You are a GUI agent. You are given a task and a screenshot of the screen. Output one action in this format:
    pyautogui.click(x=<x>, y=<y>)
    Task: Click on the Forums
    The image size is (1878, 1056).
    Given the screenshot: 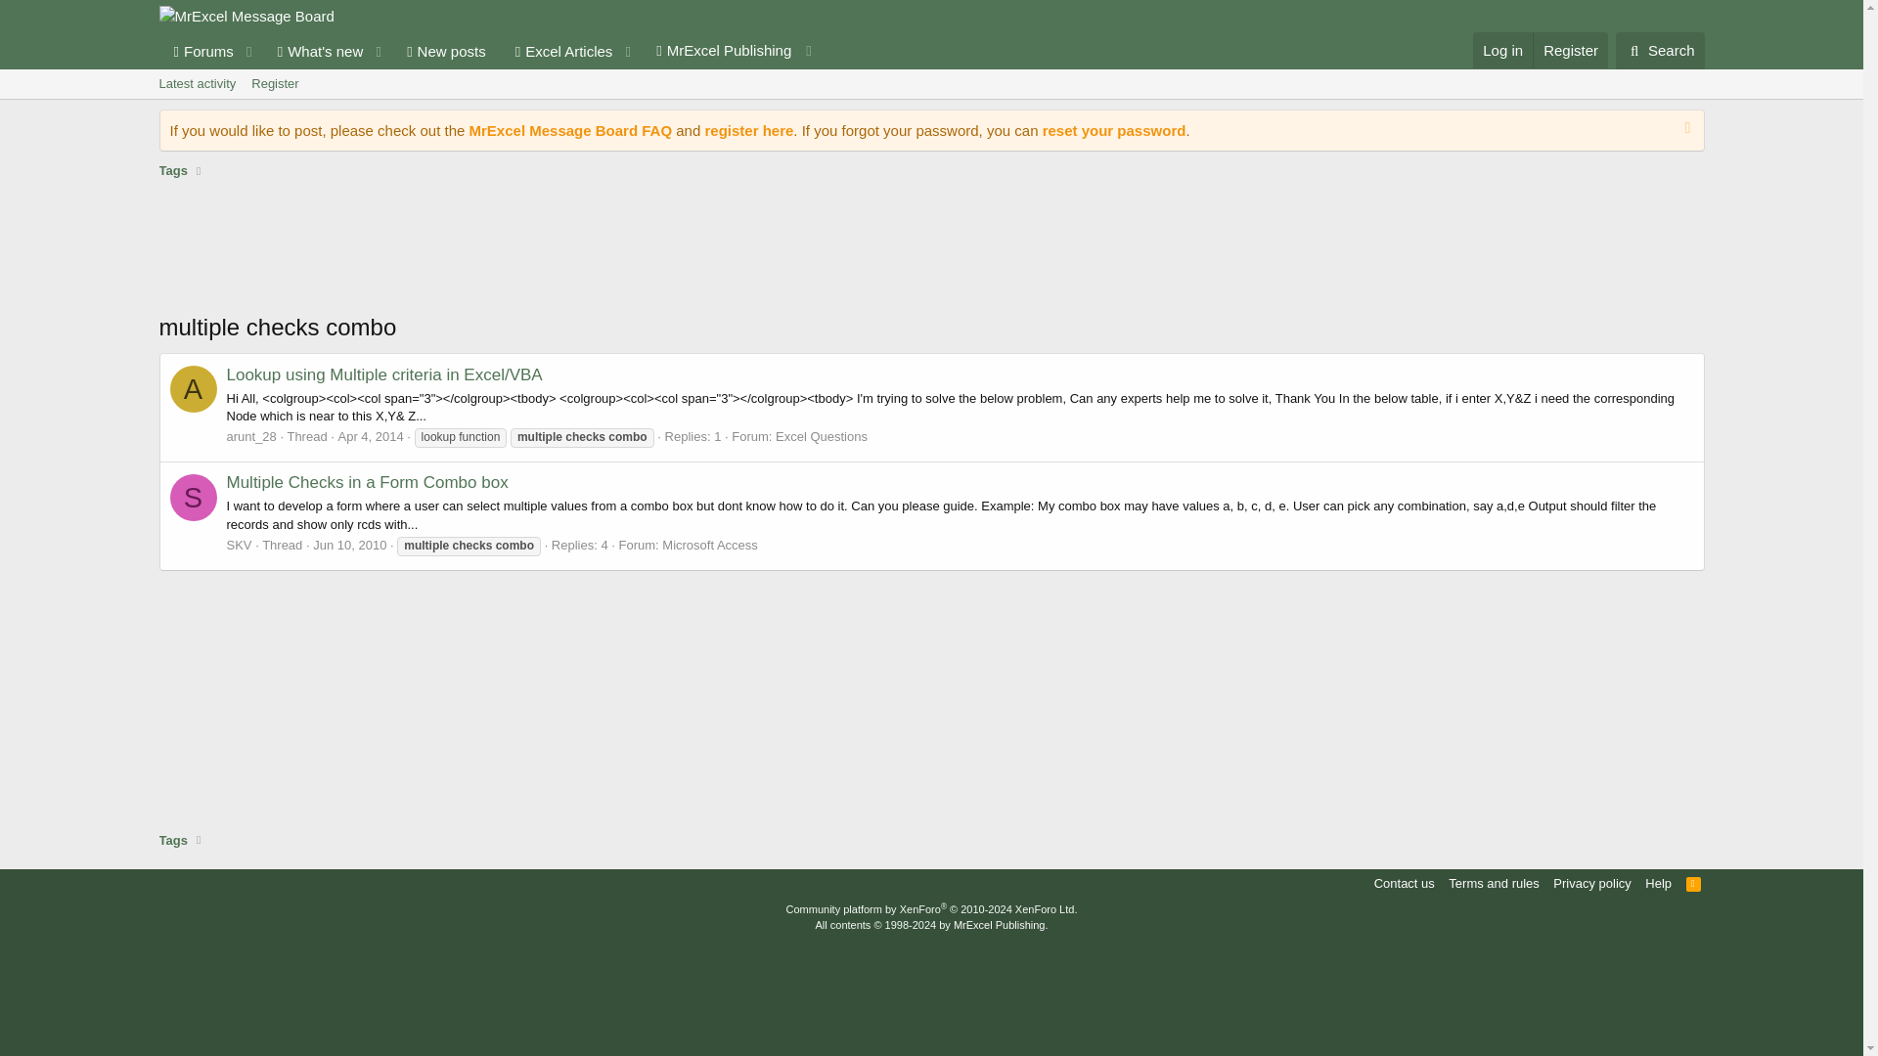 What is the action you would take?
    pyautogui.click(x=571, y=130)
    